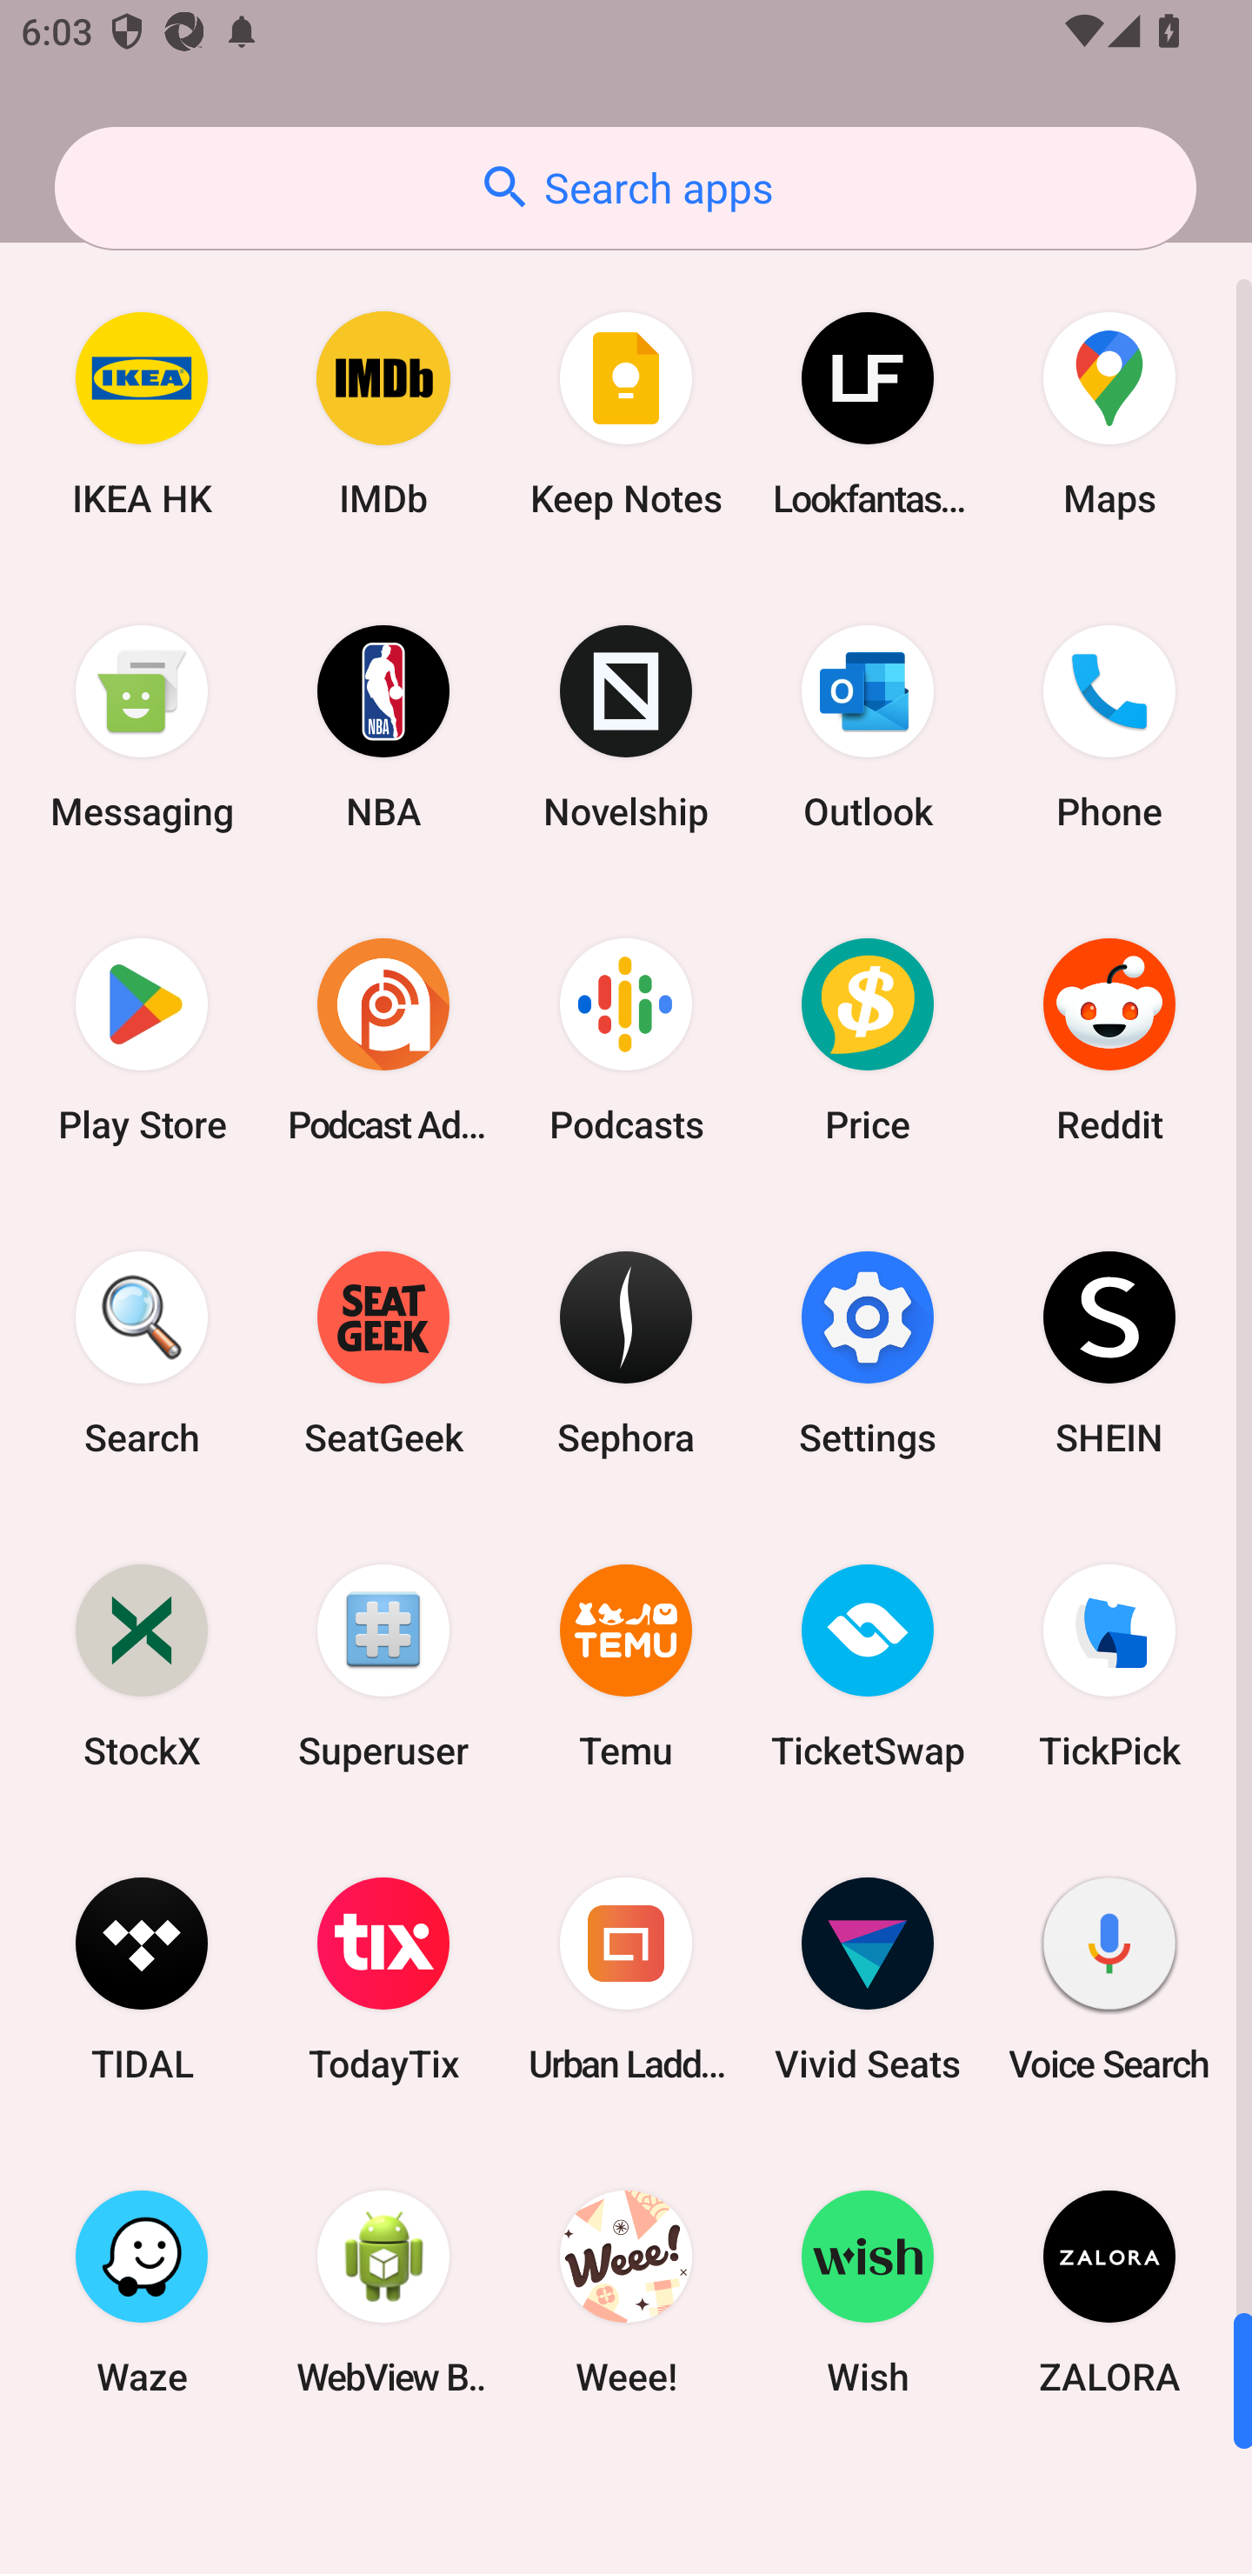 Image resolution: width=1252 pixels, height=2574 pixels. I want to click on SeatGeek, so click(383, 1352).